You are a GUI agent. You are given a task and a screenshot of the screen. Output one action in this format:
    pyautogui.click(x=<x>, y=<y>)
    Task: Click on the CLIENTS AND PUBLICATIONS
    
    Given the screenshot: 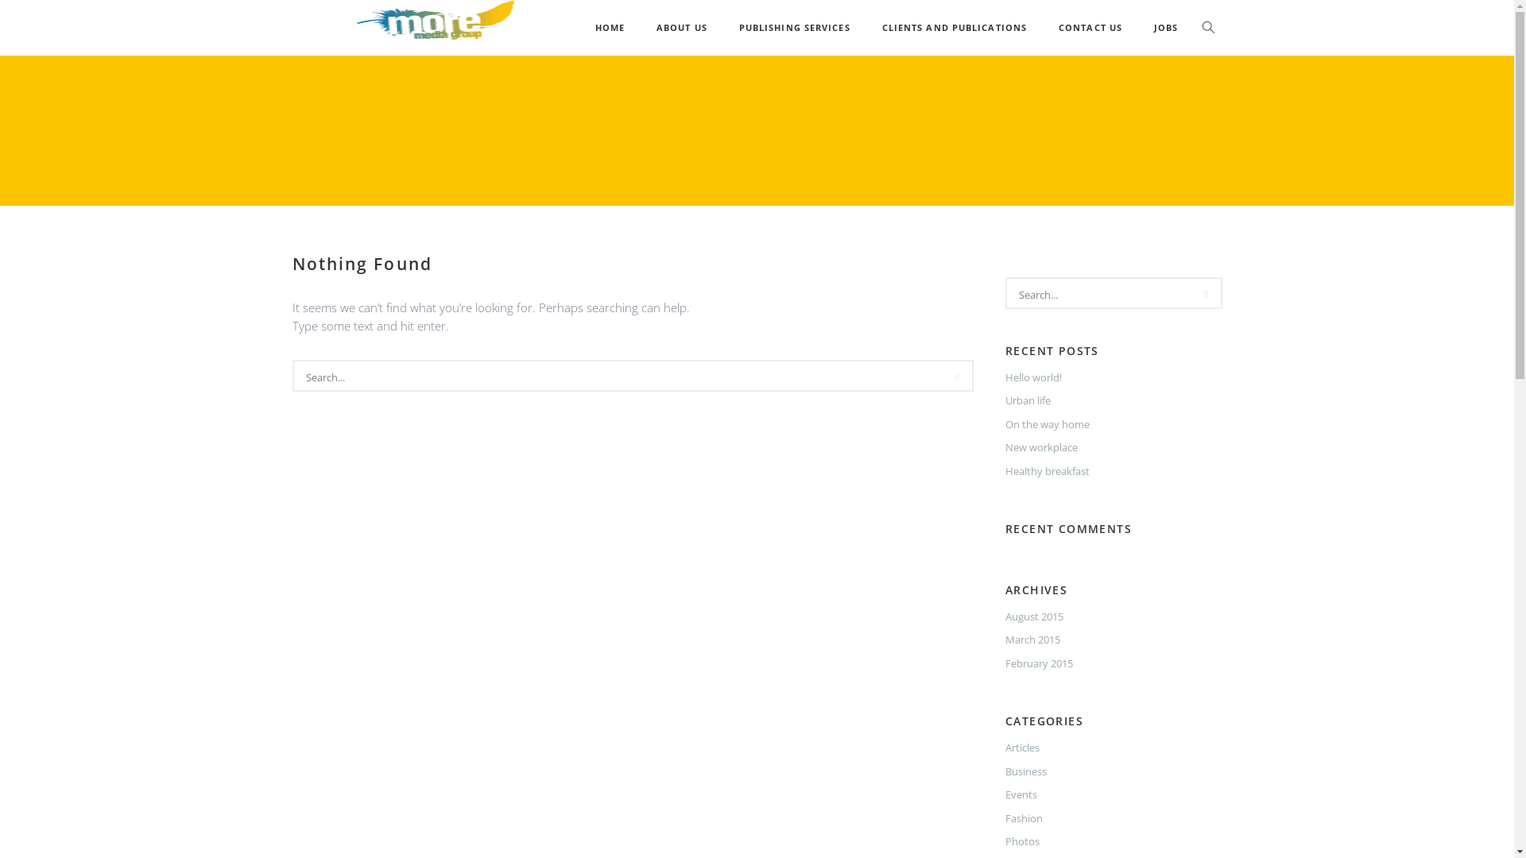 What is the action you would take?
    pyautogui.click(x=955, y=28)
    